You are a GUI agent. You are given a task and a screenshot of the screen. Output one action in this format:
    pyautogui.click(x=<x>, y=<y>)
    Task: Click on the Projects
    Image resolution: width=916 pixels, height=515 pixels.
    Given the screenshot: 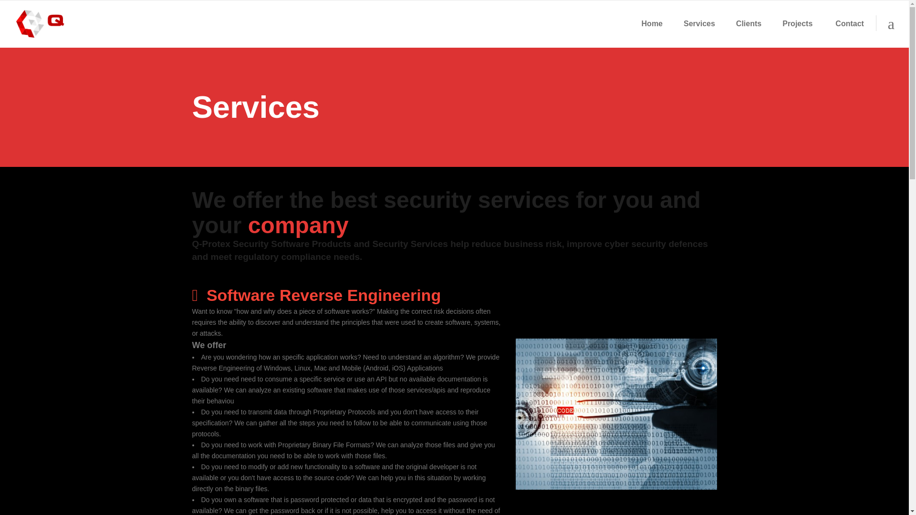 What is the action you would take?
    pyautogui.click(x=797, y=24)
    